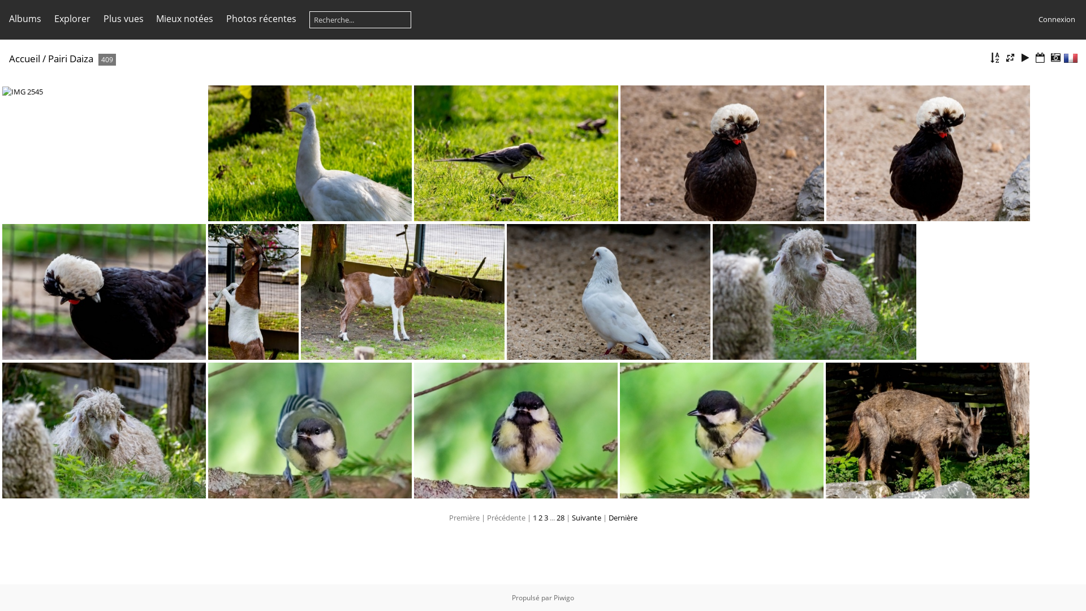 Image resolution: width=1086 pixels, height=611 pixels. I want to click on afficher un calendrier par date d'ajout, so click(1040, 58).